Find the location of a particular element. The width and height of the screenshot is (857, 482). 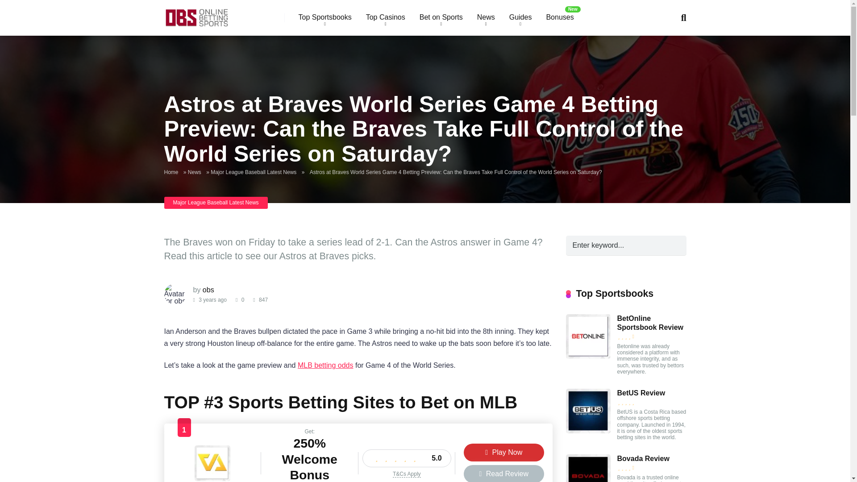

Vegas Aces Casino is located at coordinates (212, 478).